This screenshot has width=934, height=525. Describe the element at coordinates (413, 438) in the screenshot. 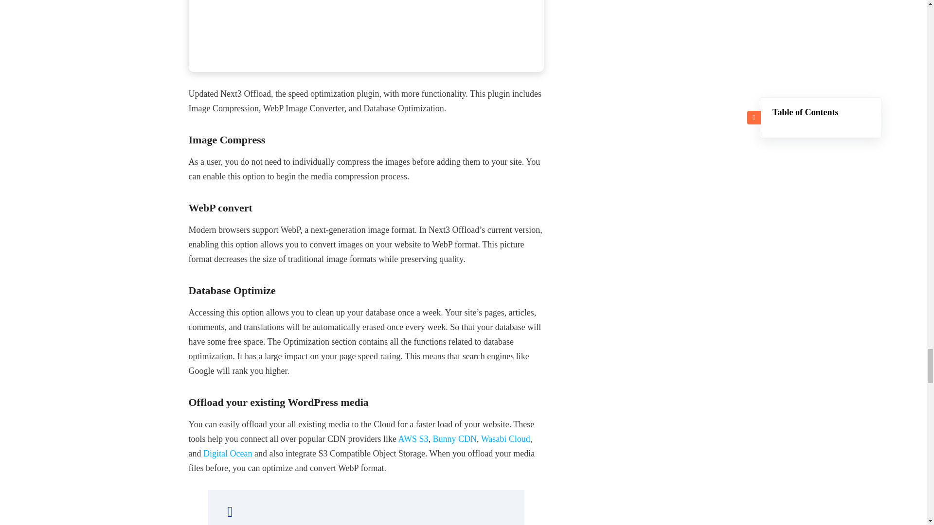

I see `AWS S3` at that location.